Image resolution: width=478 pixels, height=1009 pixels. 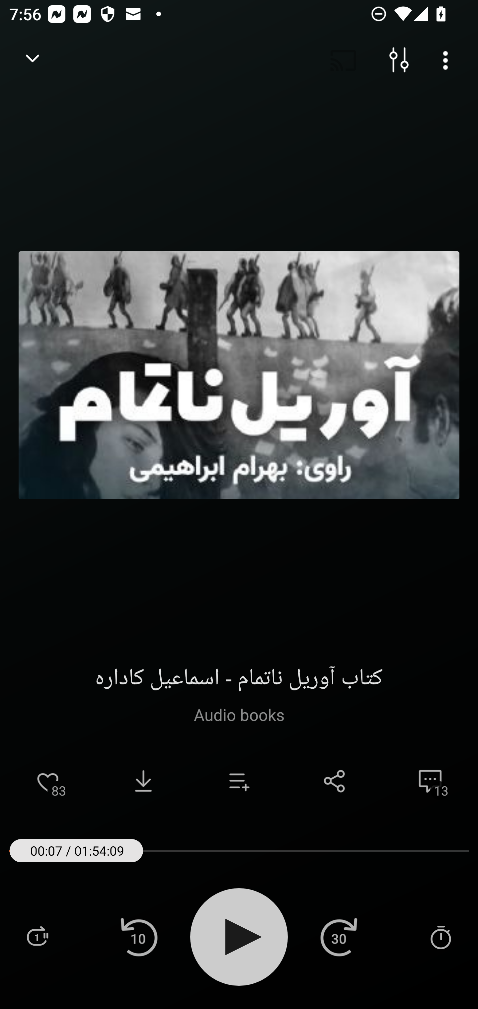 I want to click on 13 Comments, so click(x=430, y=781).